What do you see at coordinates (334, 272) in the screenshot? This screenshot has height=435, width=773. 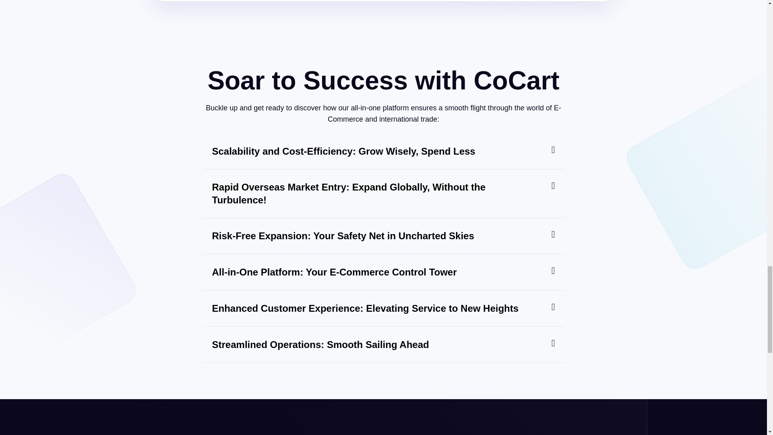 I see `All-in-One Platform: Your E-Commerce Control Tower` at bounding box center [334, 272].